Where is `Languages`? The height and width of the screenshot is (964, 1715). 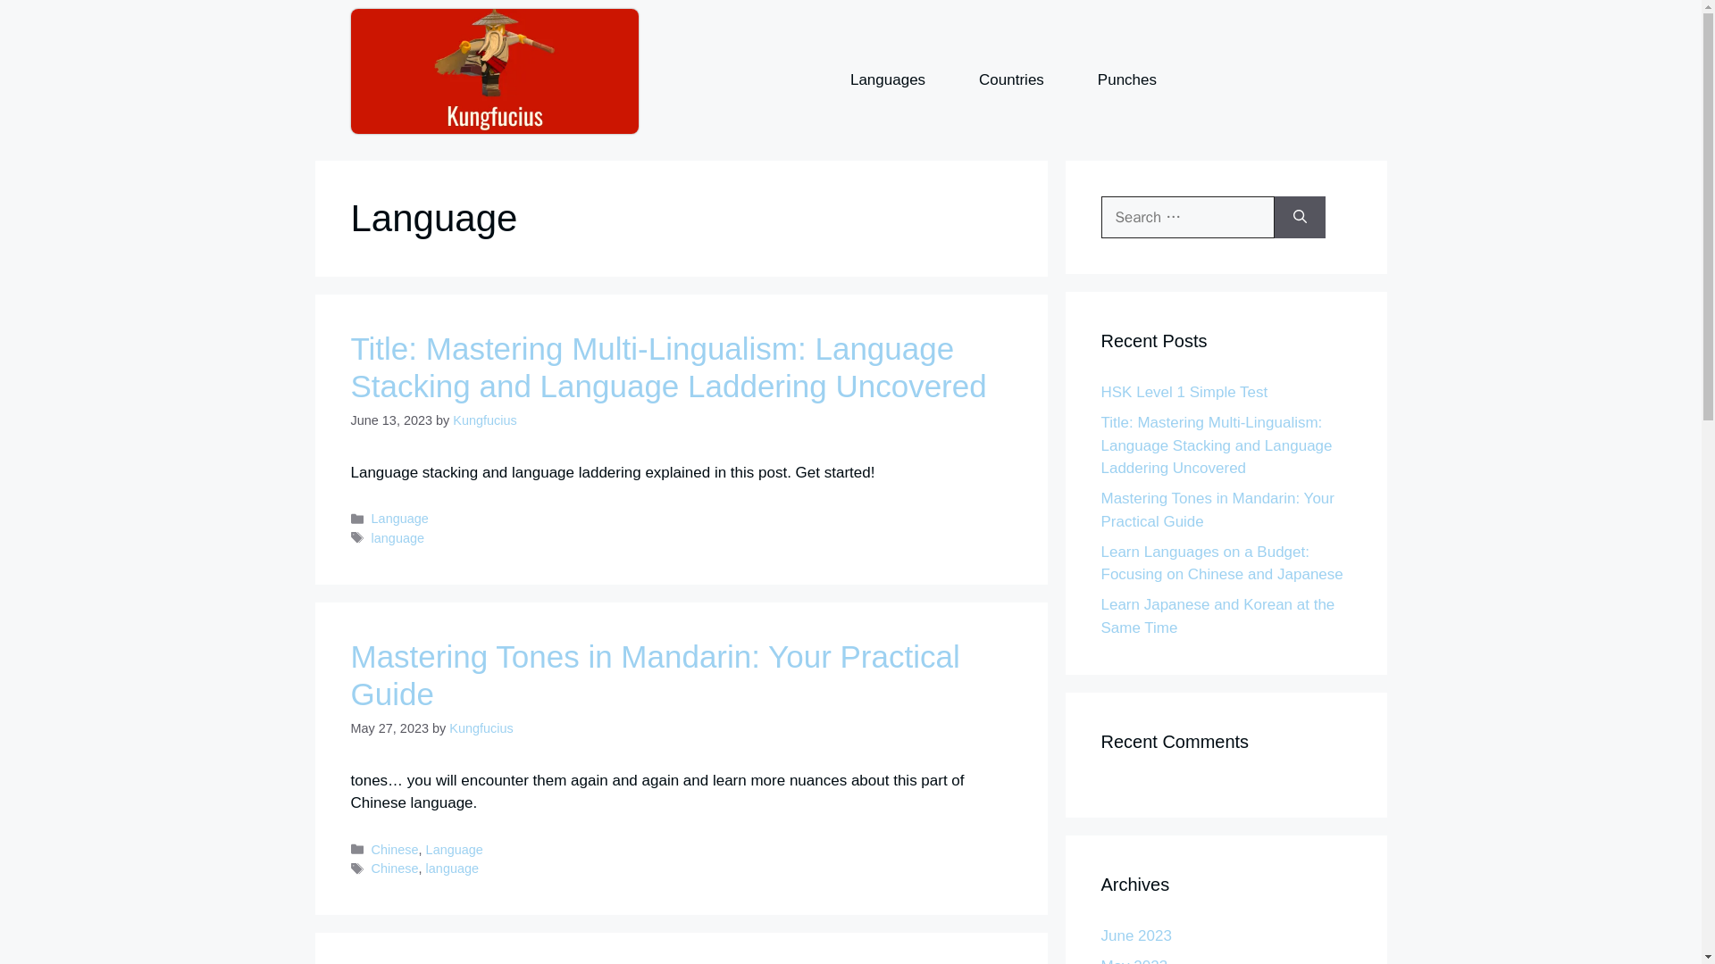
Languages is located at coordinates (887, 79).